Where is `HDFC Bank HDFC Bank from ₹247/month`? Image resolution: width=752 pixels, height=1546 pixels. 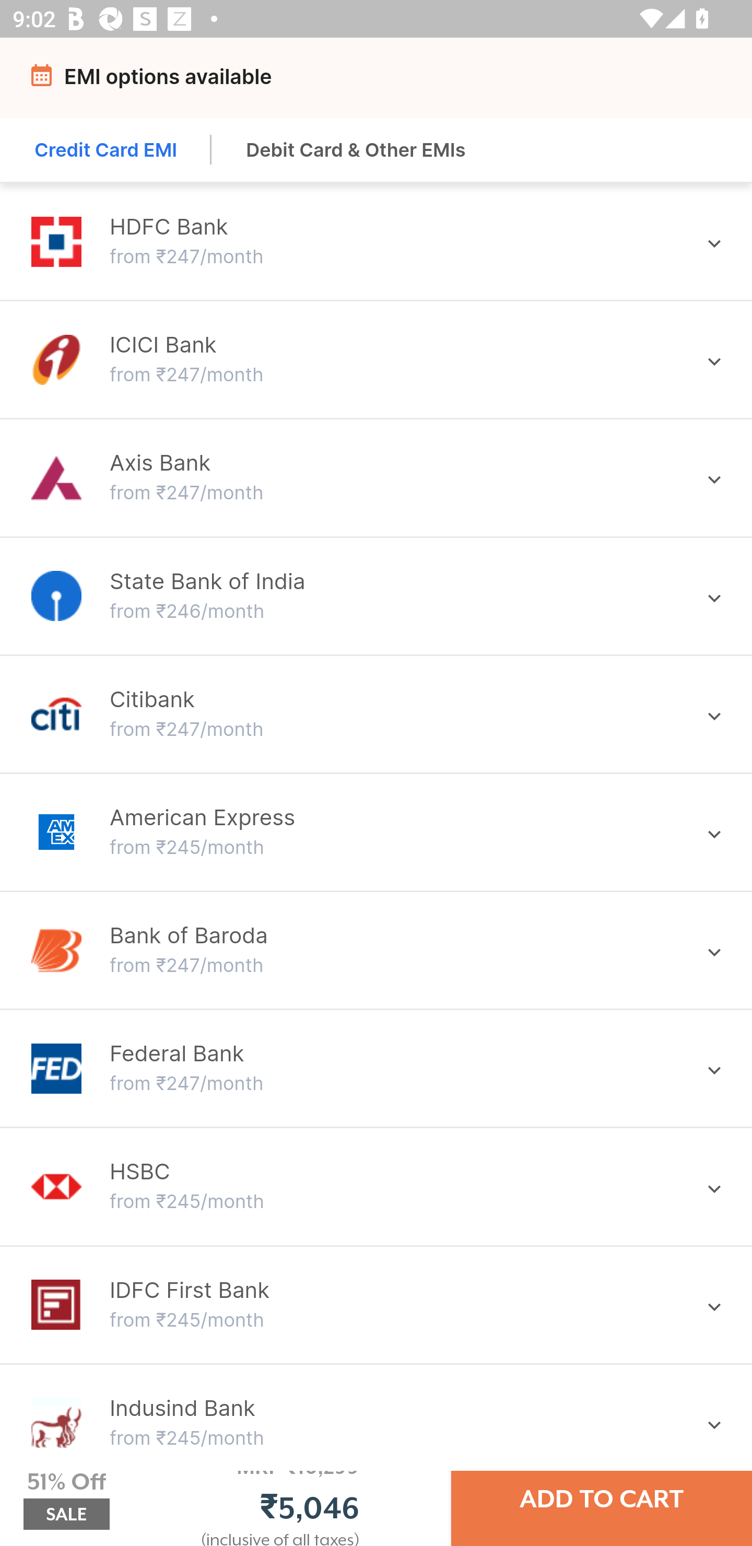 HDFC Bank HDFC Bank from ₹247/month is located at coordinates (376, 241).